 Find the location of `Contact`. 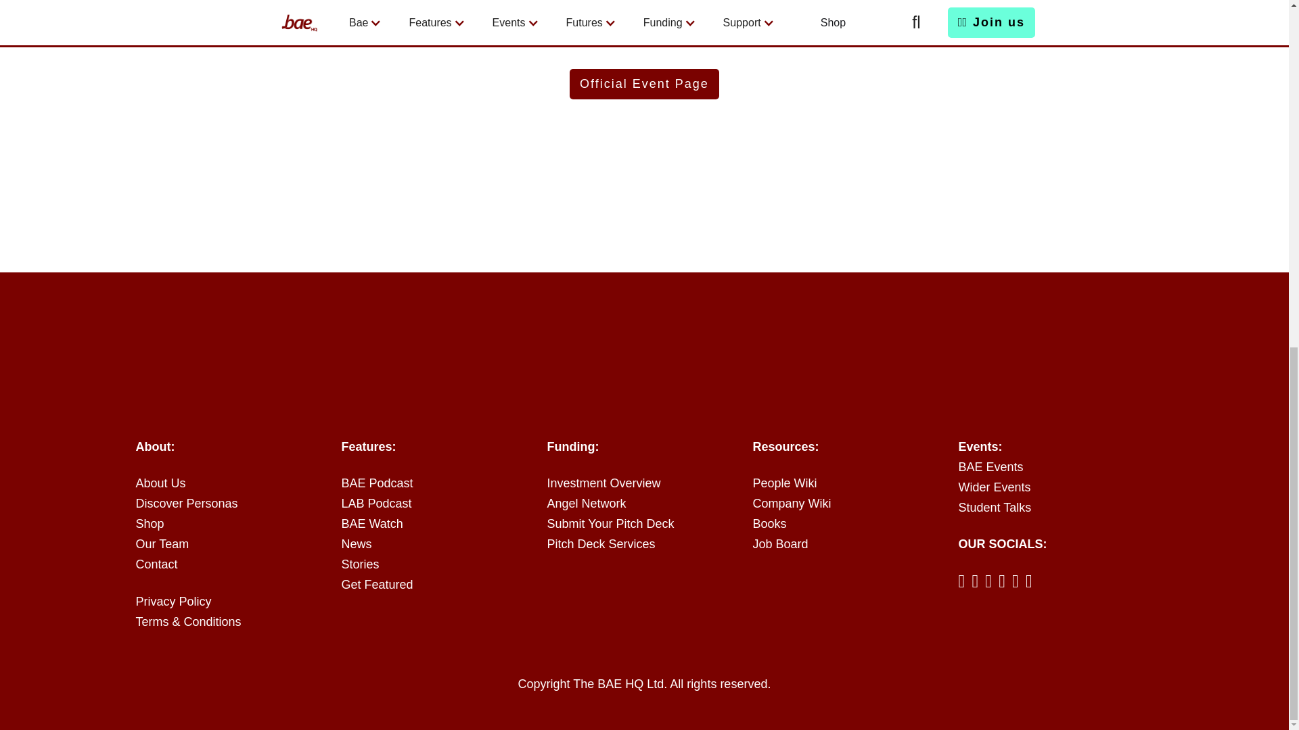

Contact is located at coordinates (232, 564).